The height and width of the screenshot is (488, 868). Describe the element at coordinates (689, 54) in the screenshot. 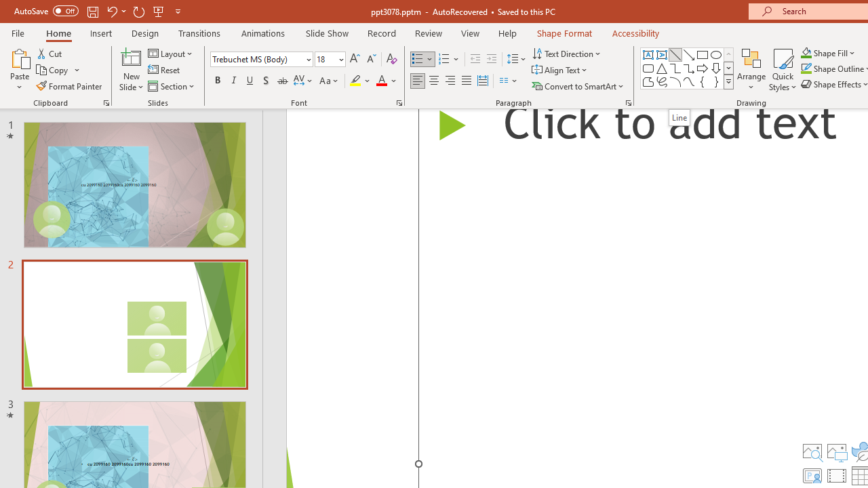

I see `Line Arrow` at that location.